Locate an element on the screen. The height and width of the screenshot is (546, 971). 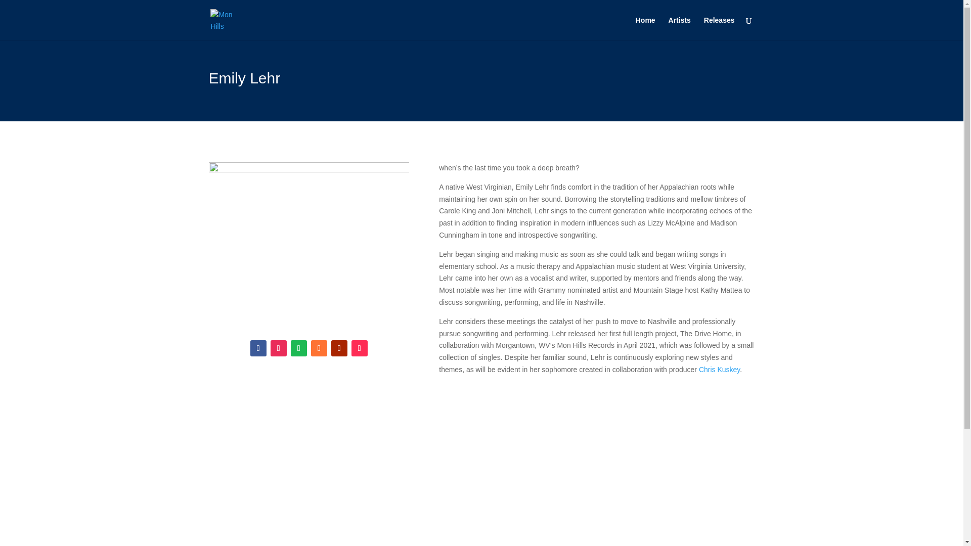
Releases is located at coordinates (719, 28).